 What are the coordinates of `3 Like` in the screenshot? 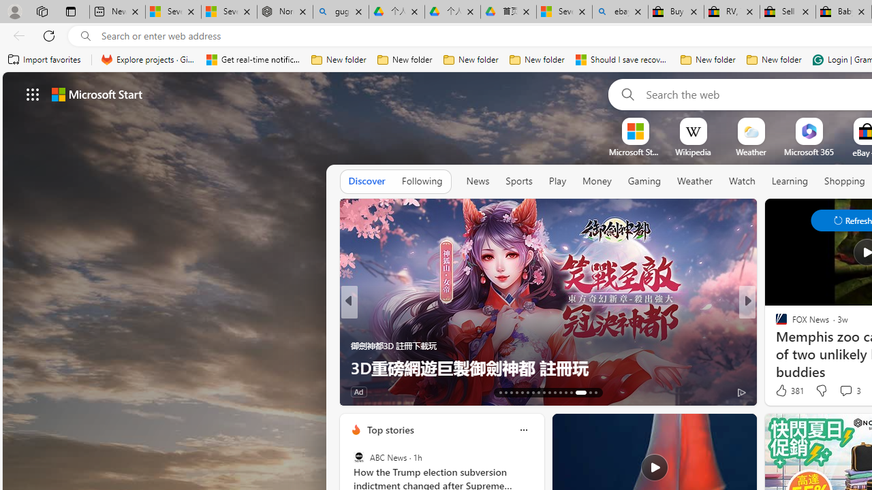 It's located at (360, 391).